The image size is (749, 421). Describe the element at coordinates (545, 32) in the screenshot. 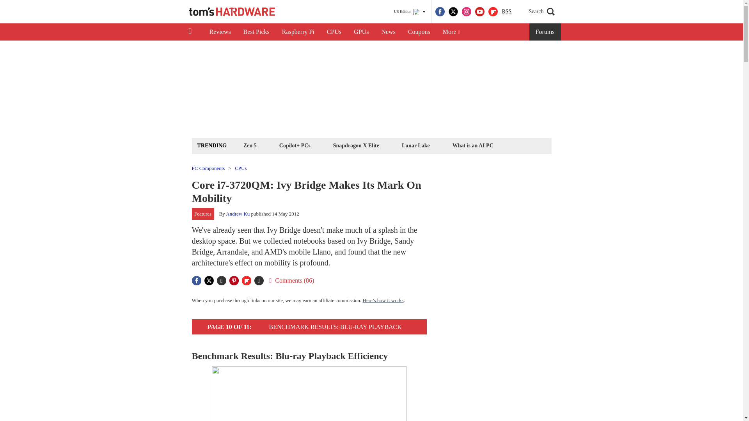

I see `Forums` at that location.